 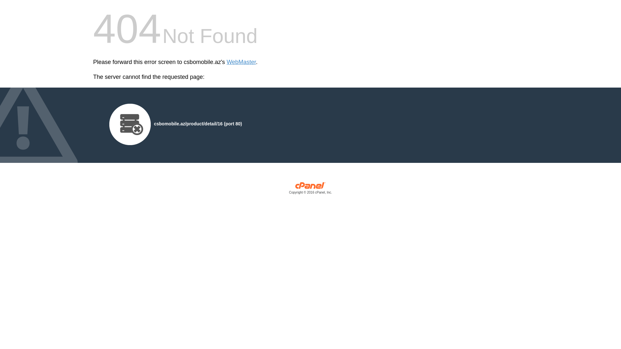 What do you see at coordinates (241, 62) in the screenshot?
I see `WebMaster` at bounding box center [241, 62].